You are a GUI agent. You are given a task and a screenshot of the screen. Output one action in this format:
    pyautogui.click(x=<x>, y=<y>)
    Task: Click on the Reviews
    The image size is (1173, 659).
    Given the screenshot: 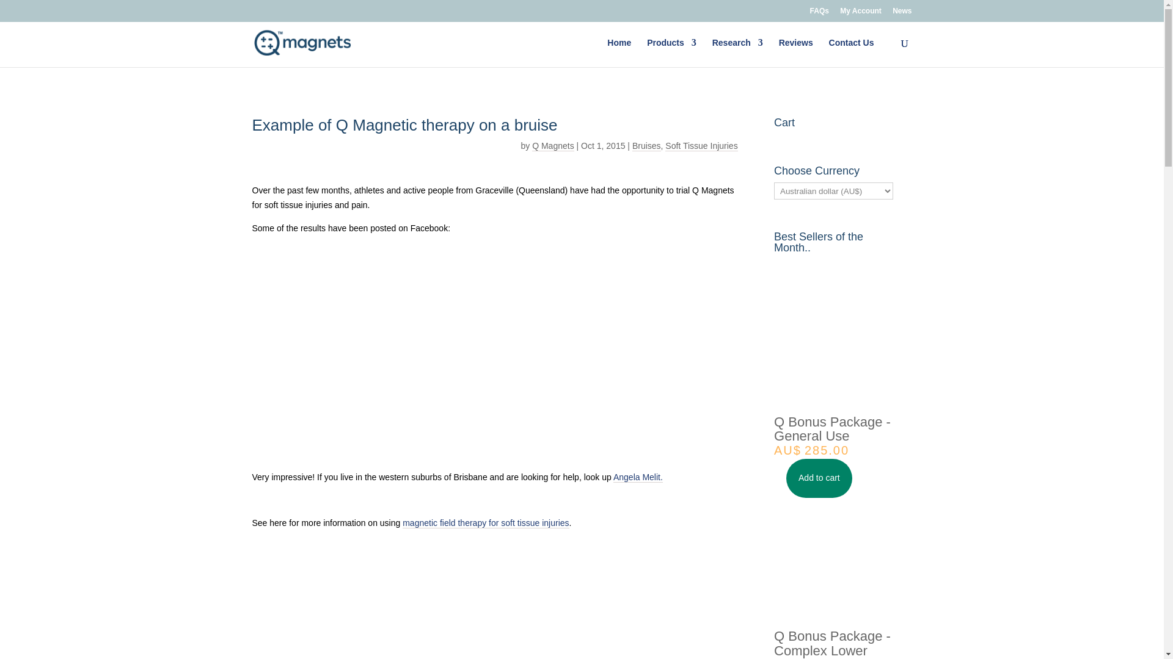 What is the action you would take?
    pyautogui.click(x=795, y=52)
    